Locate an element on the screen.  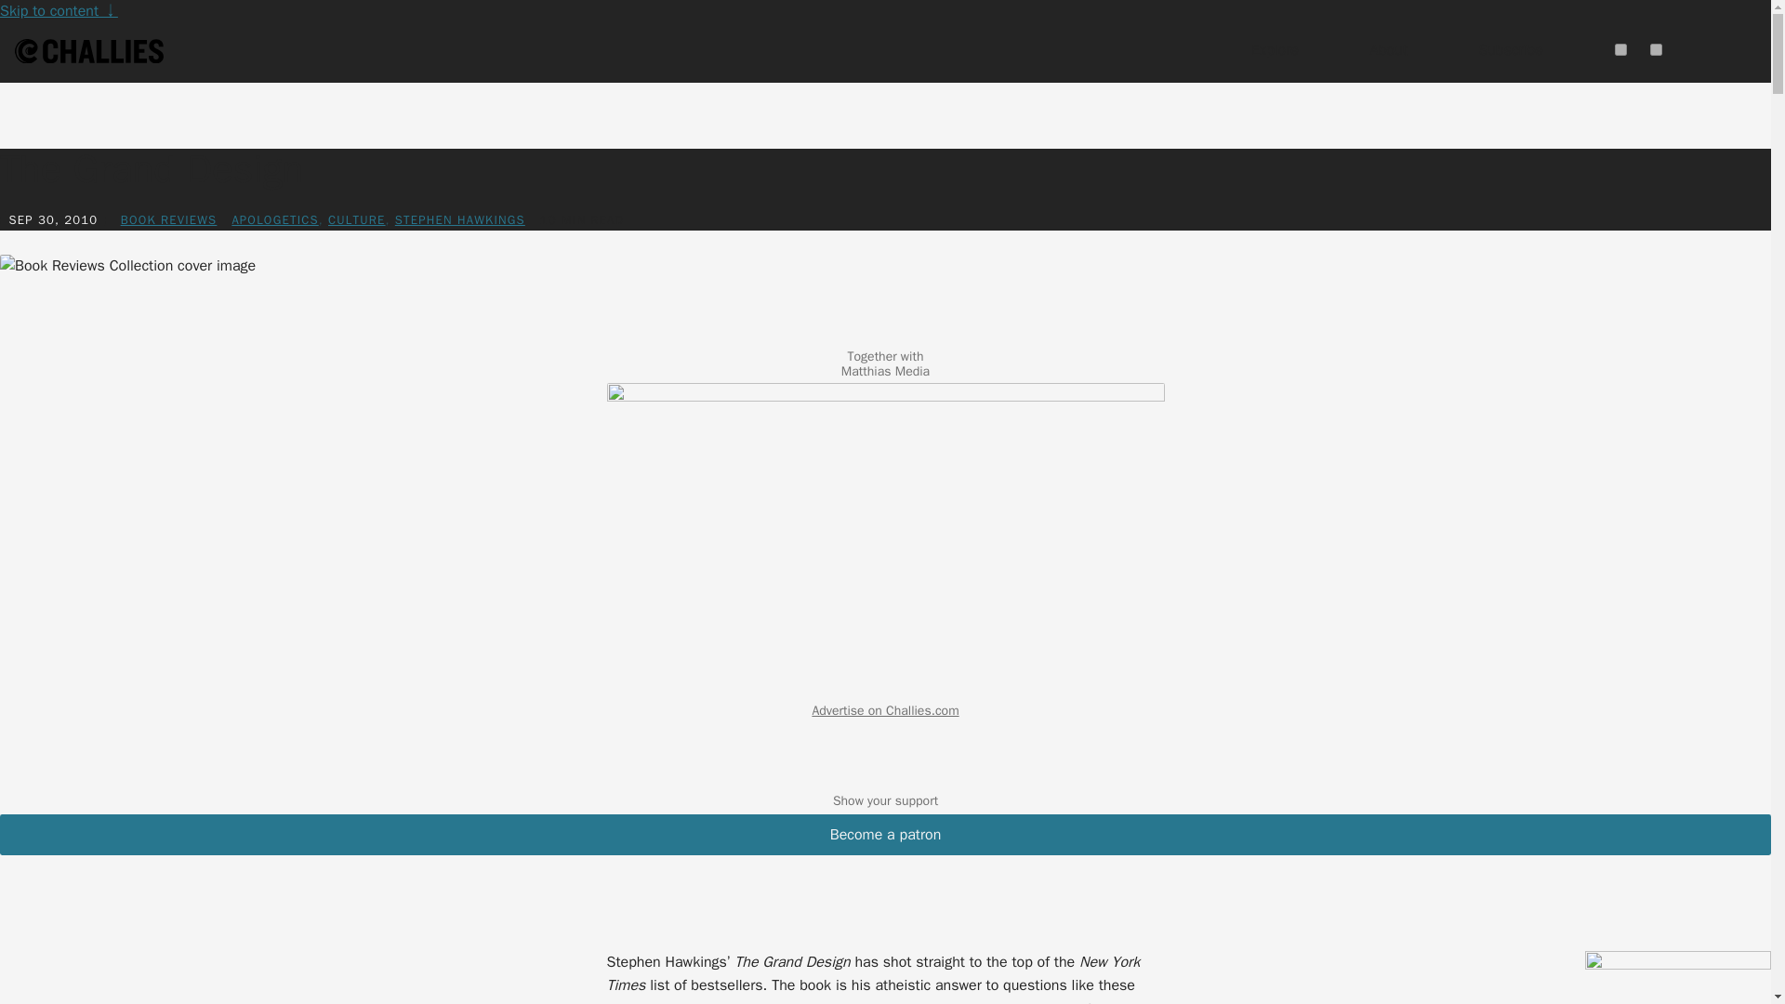
STEPHEN HAWKINGS is located at coordinates (459, 219).